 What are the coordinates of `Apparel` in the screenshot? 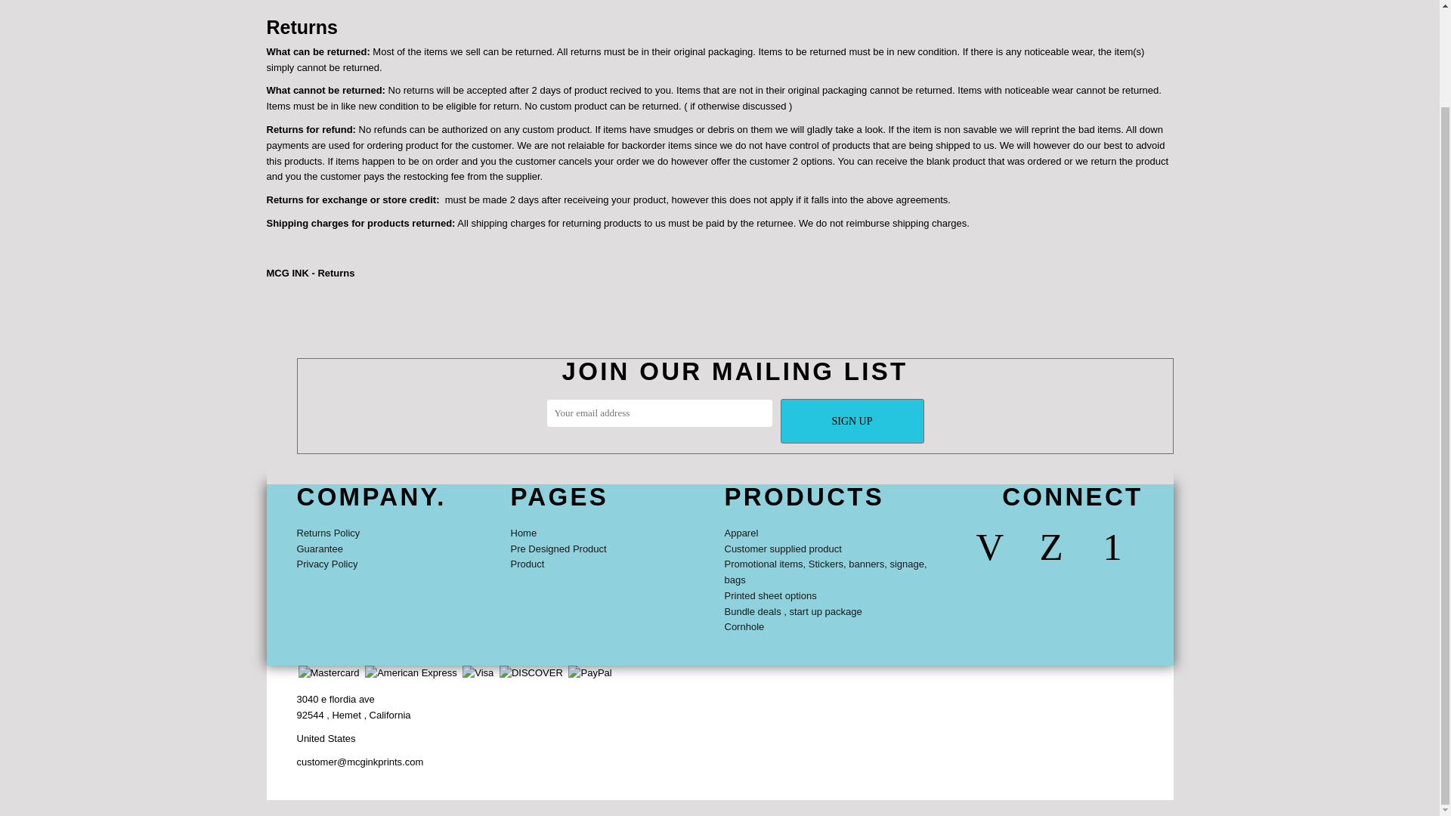 It's located at (741, 532).